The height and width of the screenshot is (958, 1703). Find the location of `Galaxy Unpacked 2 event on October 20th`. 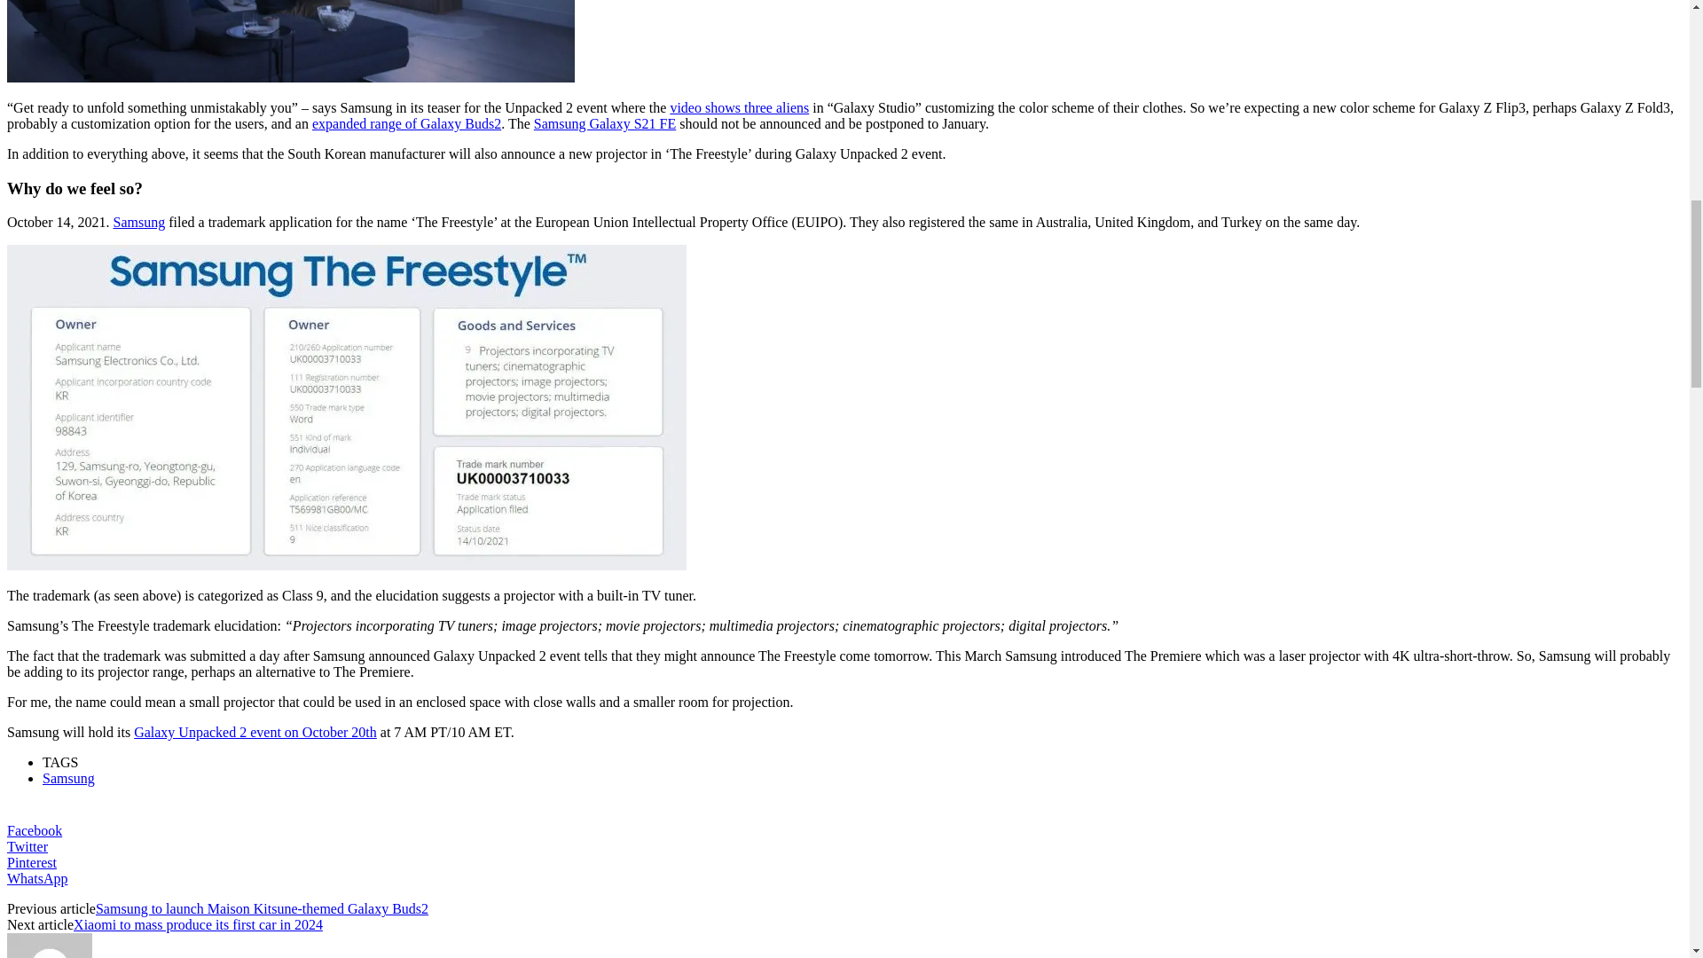

Galaxy Unpacked 2 event on October 20th is located at coordinates (255, 731).